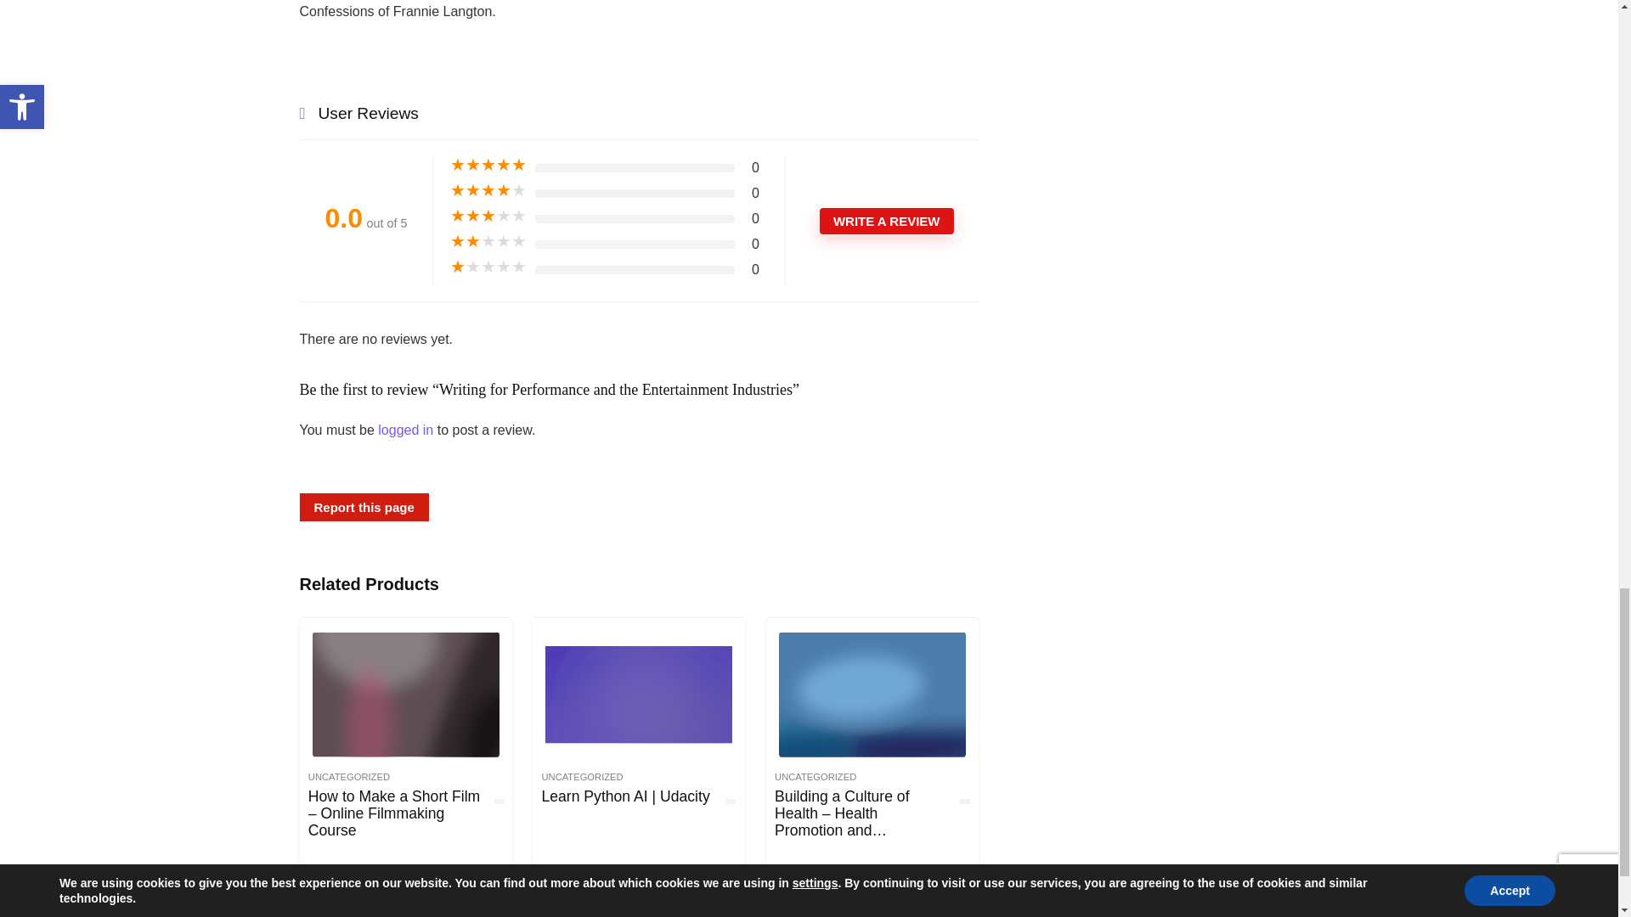 The height and width of the screenshot is (917, 1631). Describe the element at coordinates (488, 190) in the screenshot. I see `Rated 4 out of 5` at that location.